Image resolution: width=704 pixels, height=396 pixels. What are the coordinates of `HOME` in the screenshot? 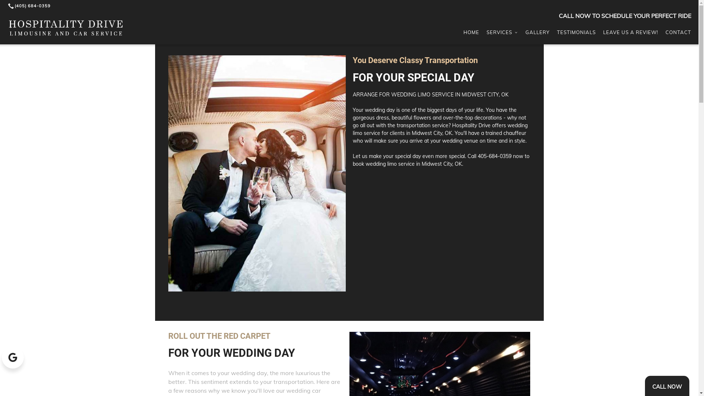 It's located at (472, 32).